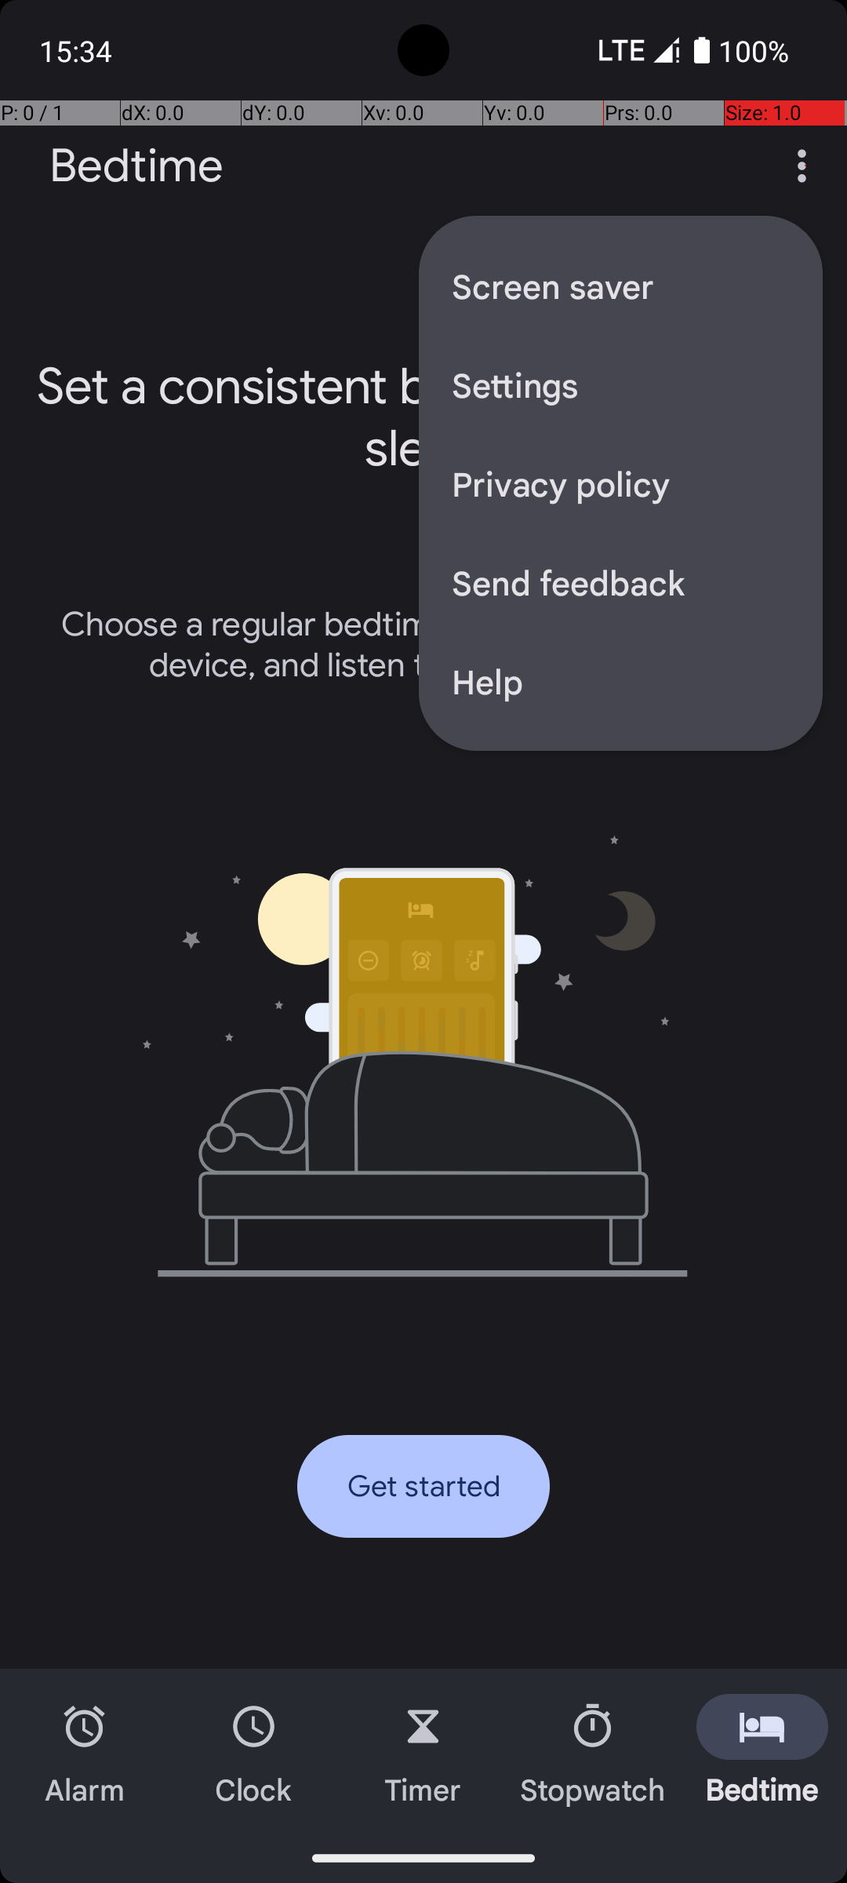  I want to click on Send feedback, so click(621, 582).